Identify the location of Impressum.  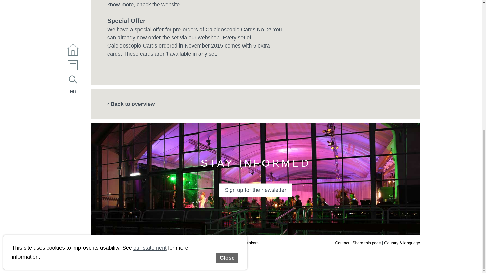
(206, 243).